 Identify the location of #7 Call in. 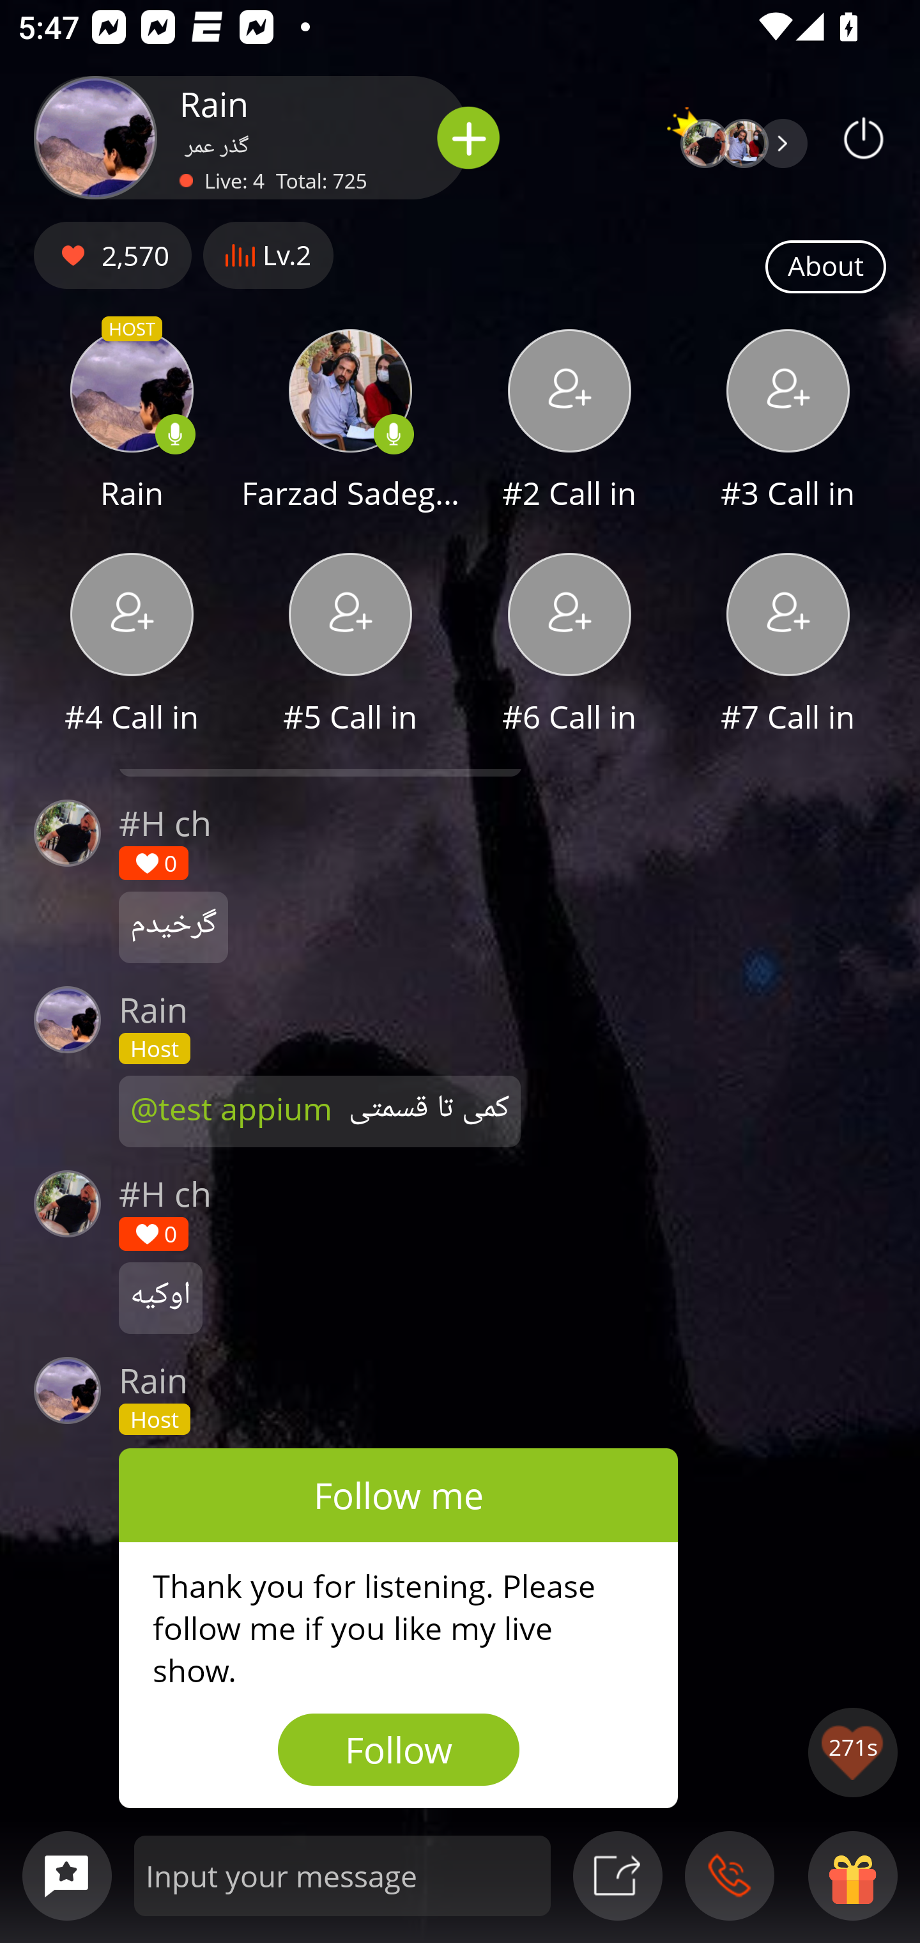
(788, 646).